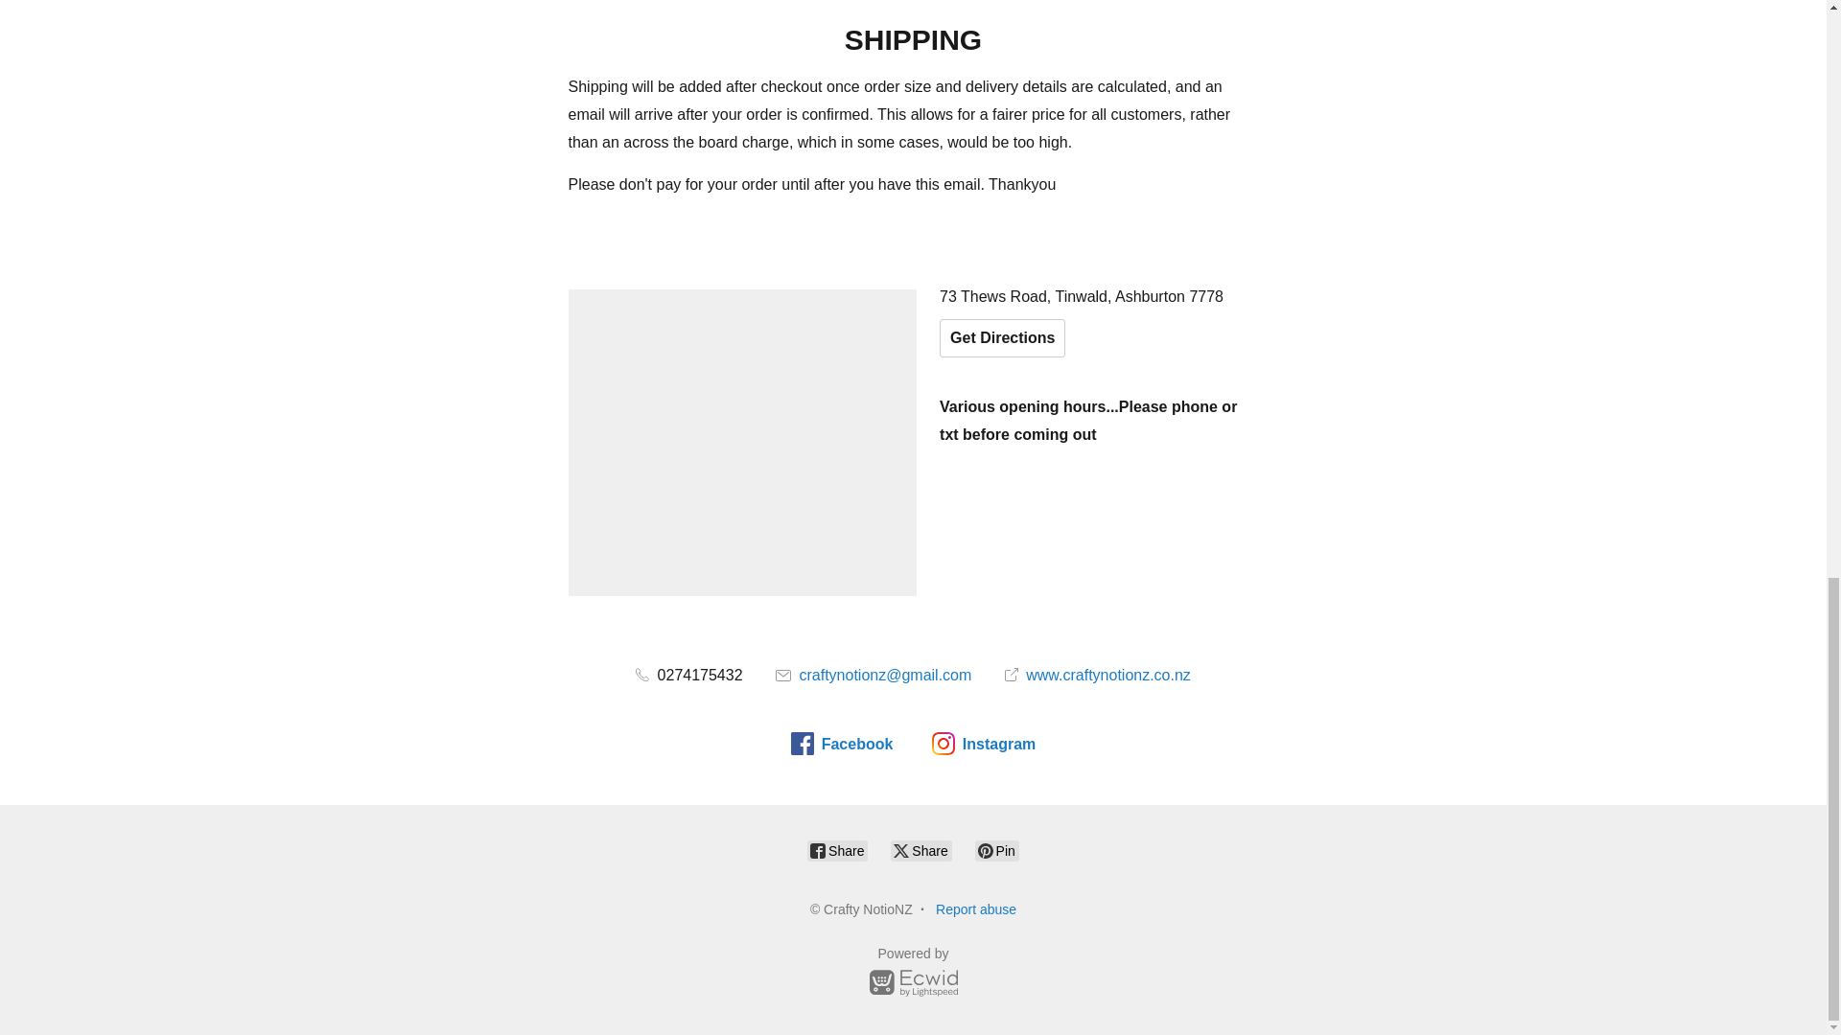  I want to click on Location on map, so click(742, 443).